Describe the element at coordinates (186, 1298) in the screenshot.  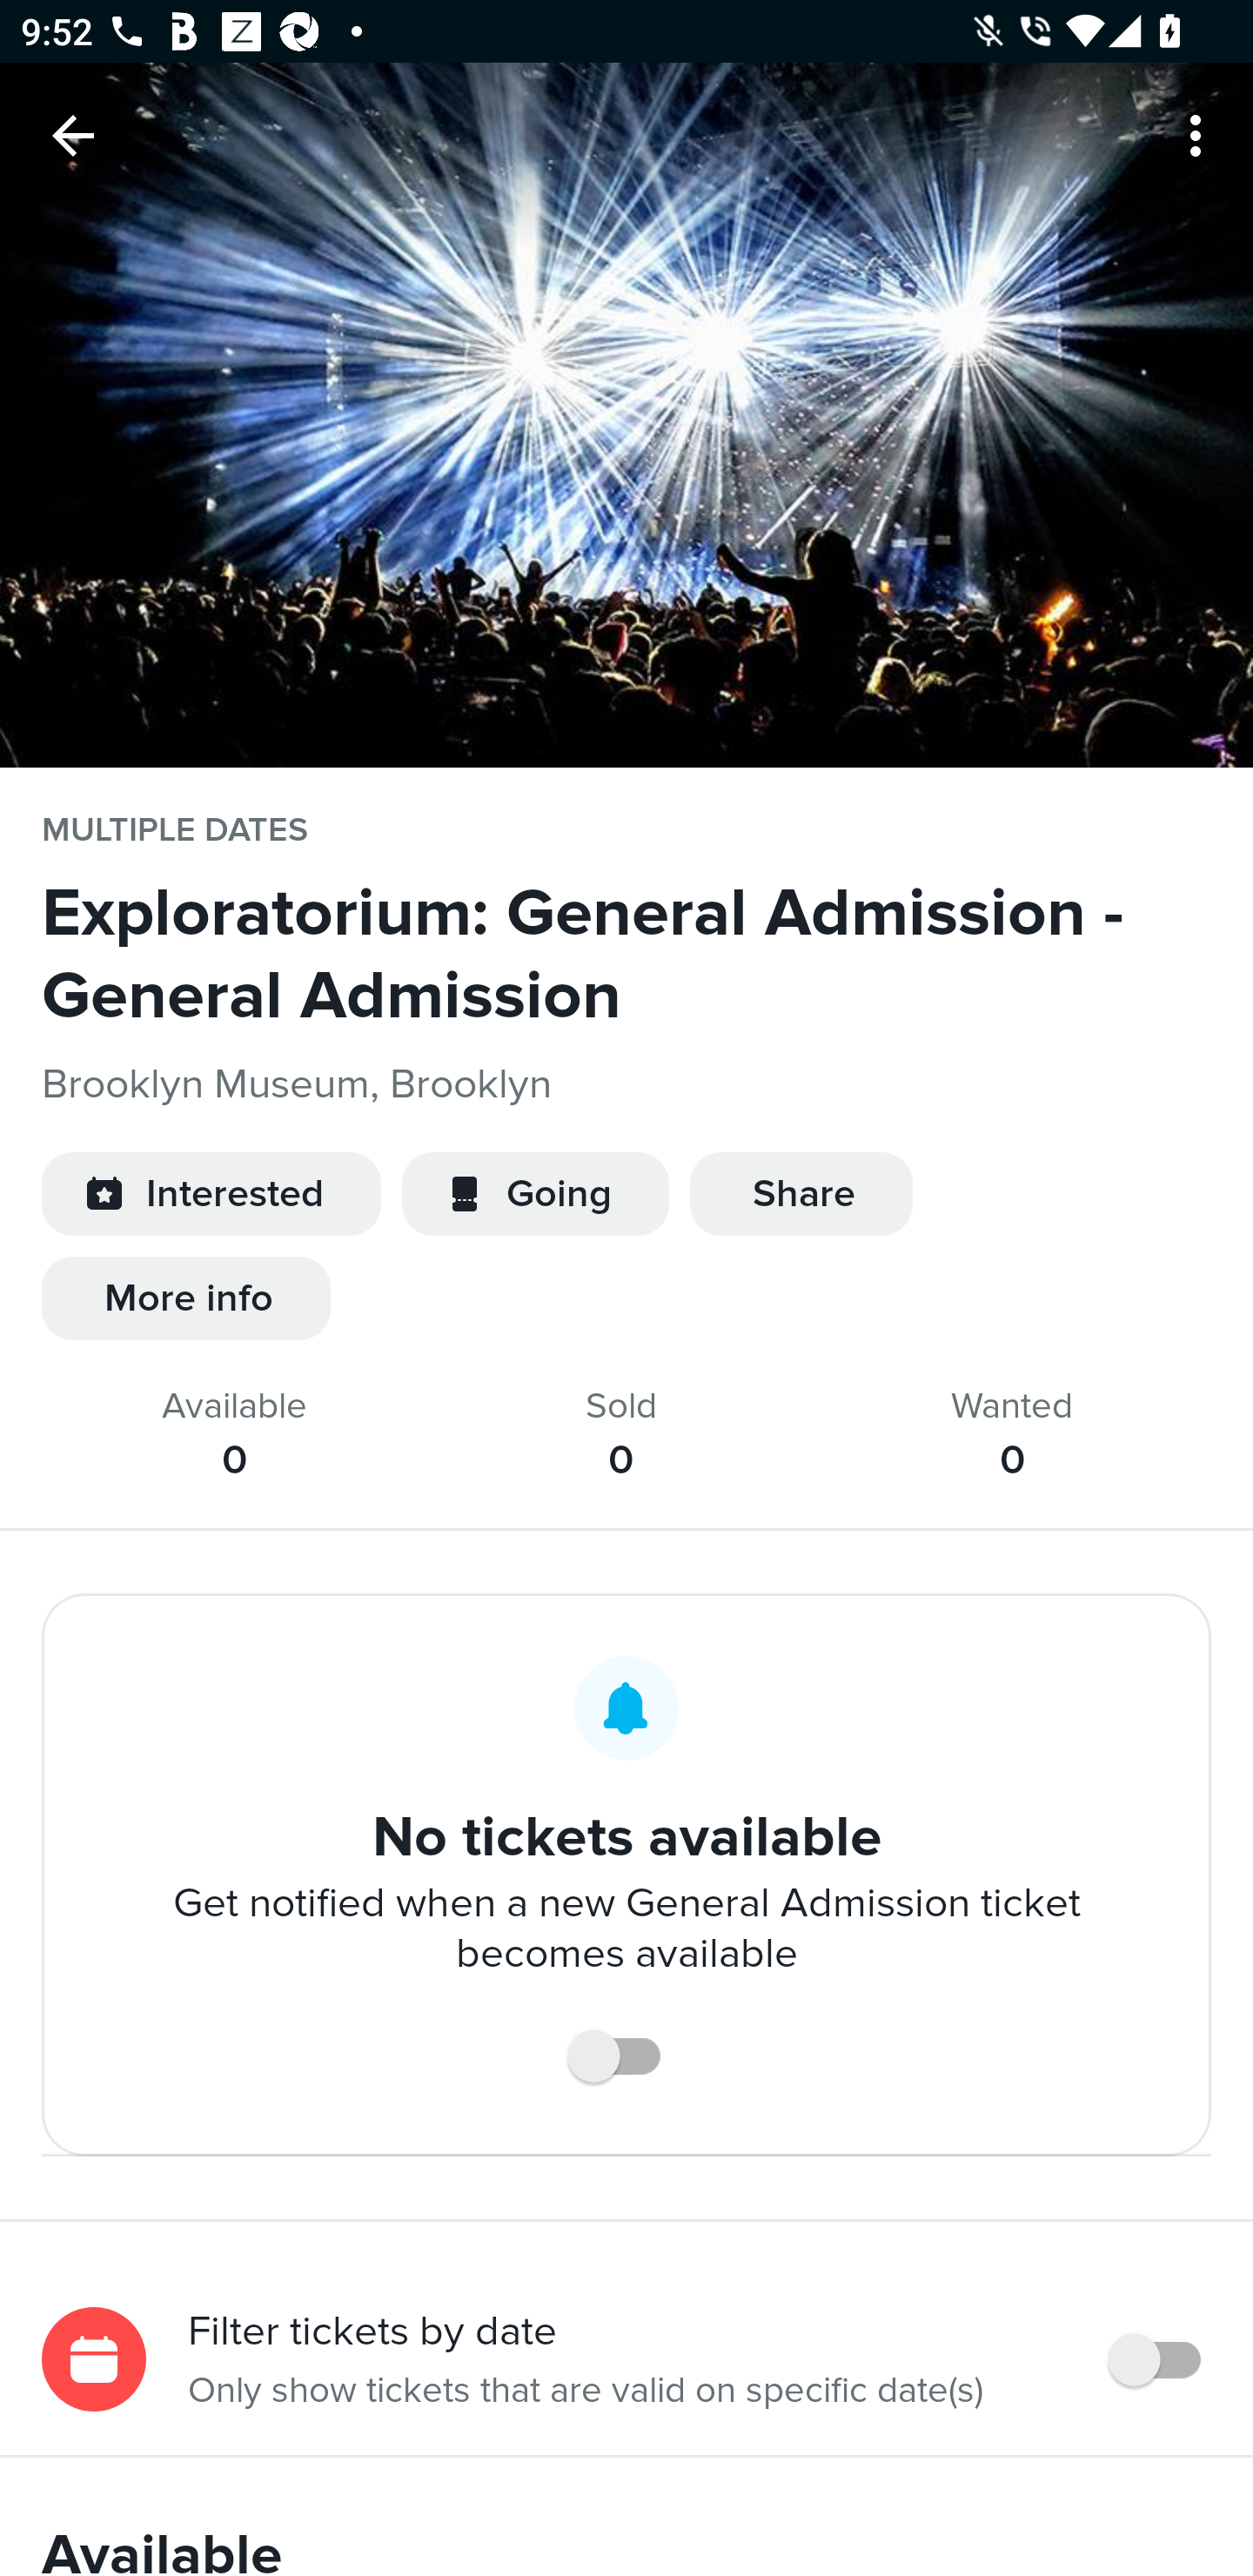
I see `More info` at that location.